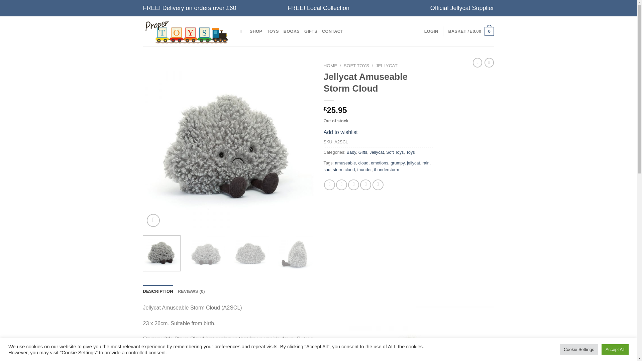 This screenshot has width=642, height=361. What do you see at coordinates (153, 221) in the screenshot?
I see `Zoom` at bounding box center [153, 221].